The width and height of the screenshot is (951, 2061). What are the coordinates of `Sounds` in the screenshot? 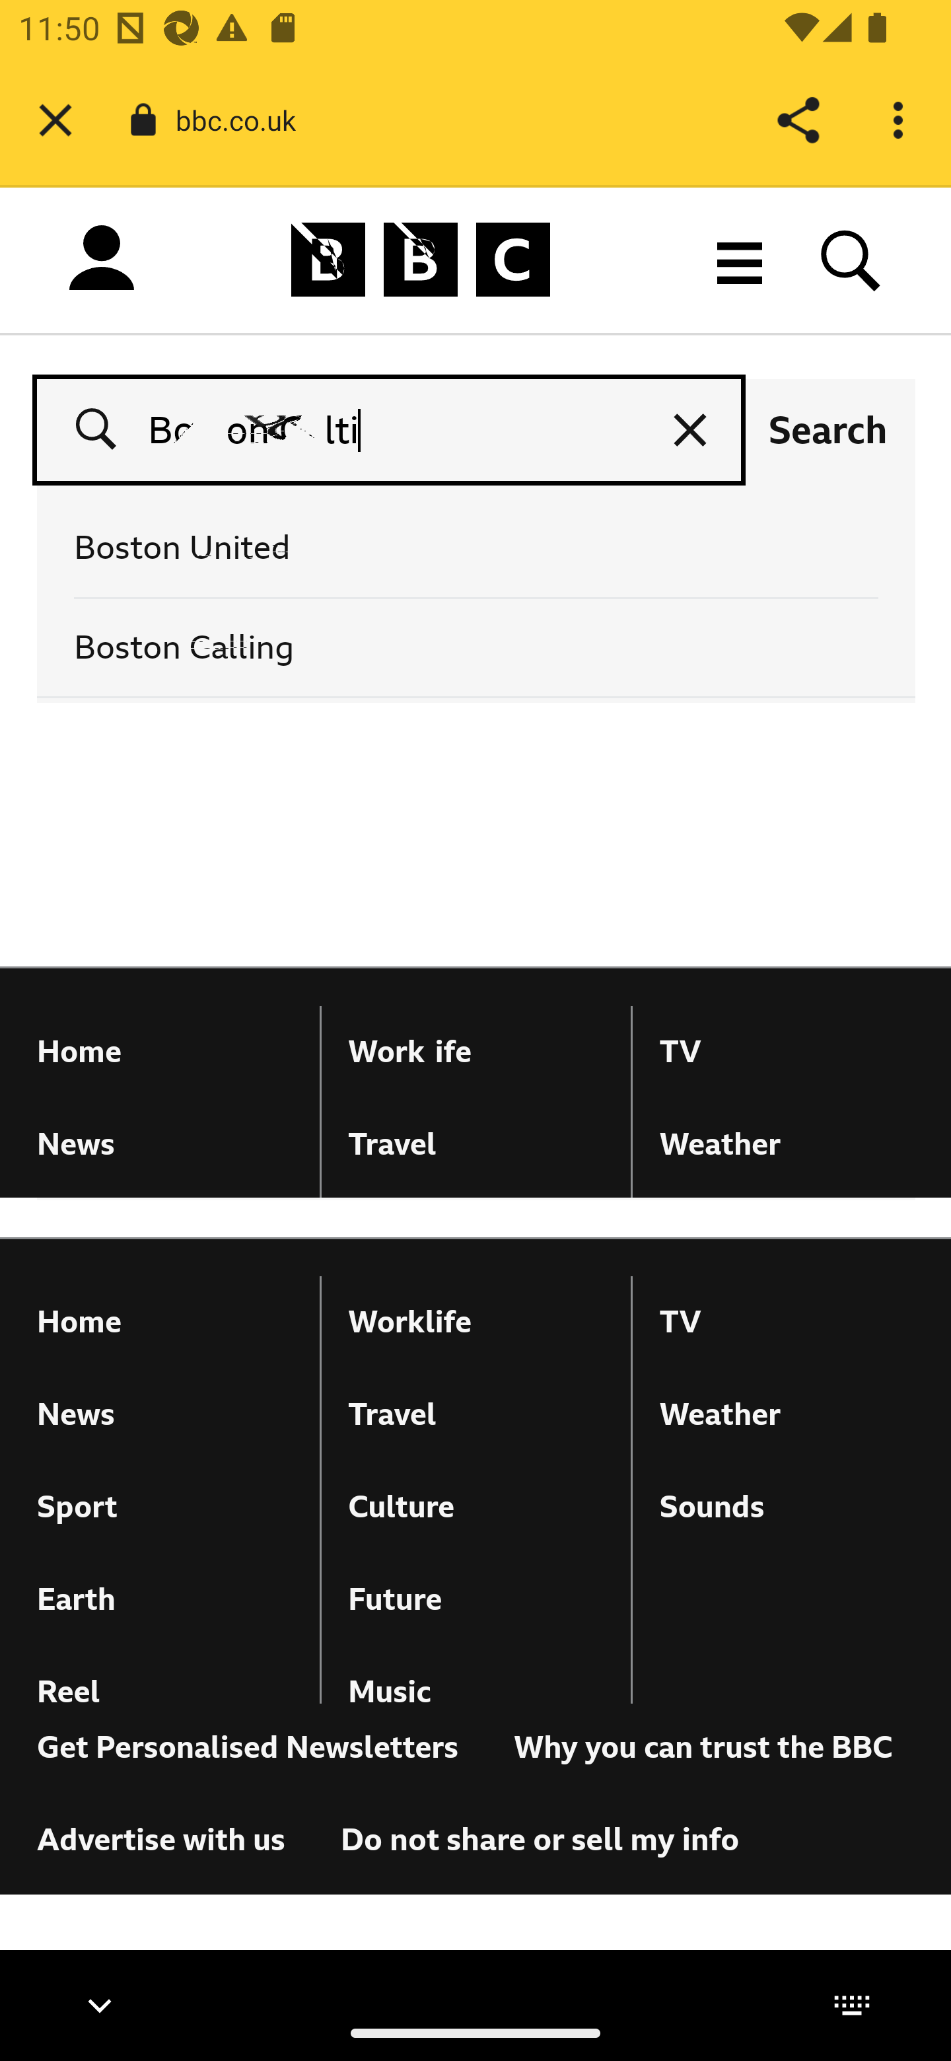 It's located at (787, 1507).